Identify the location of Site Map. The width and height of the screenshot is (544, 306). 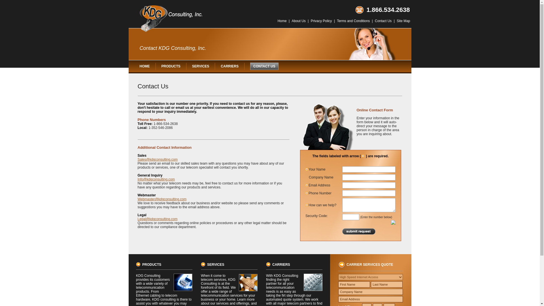
(403, 20).